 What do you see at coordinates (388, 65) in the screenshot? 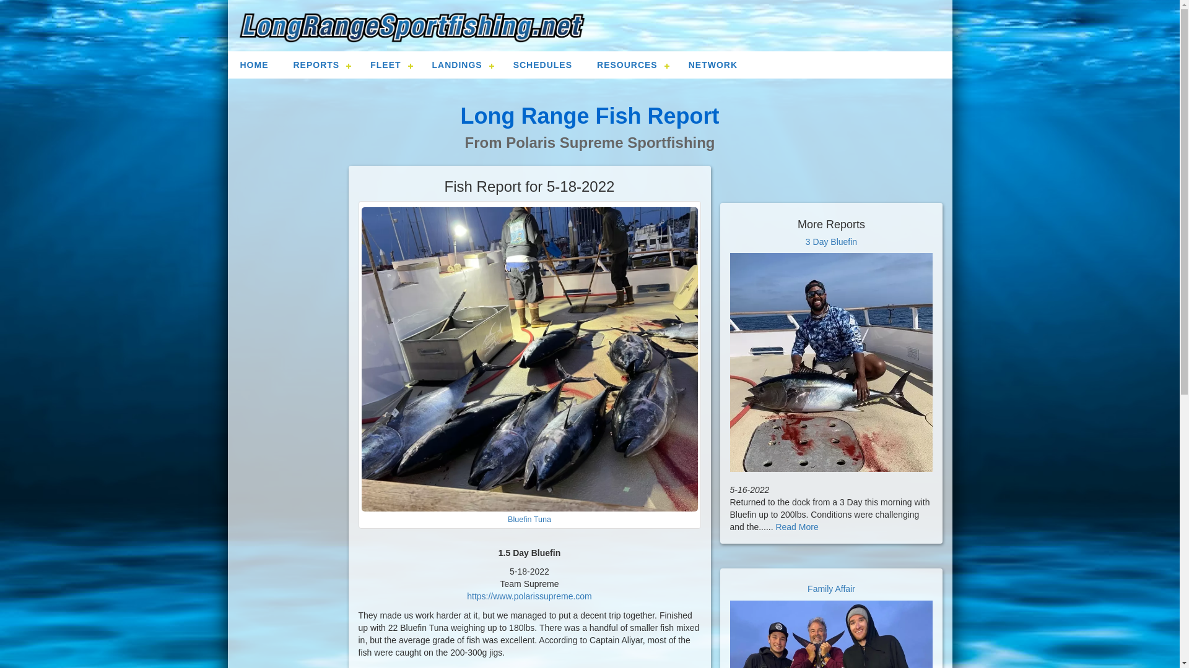
I see `FLEET` at bounding box center [388, 65].